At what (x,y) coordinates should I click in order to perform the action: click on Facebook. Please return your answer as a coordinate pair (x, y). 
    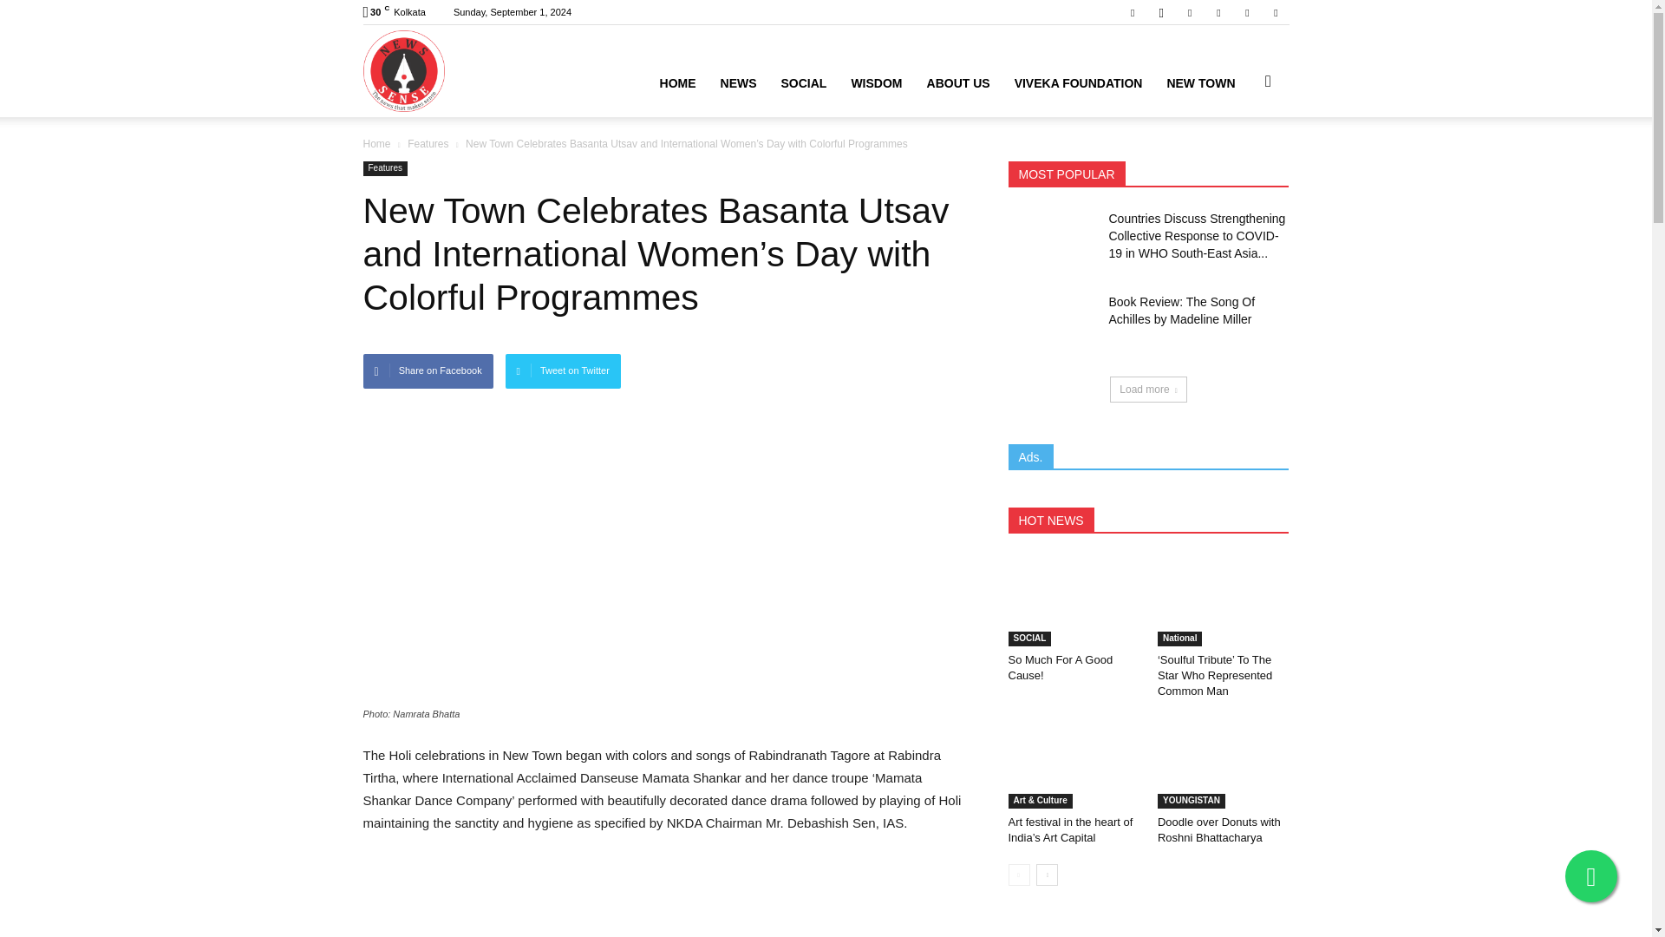
    Looking at the image, I should click on (1132, 12).